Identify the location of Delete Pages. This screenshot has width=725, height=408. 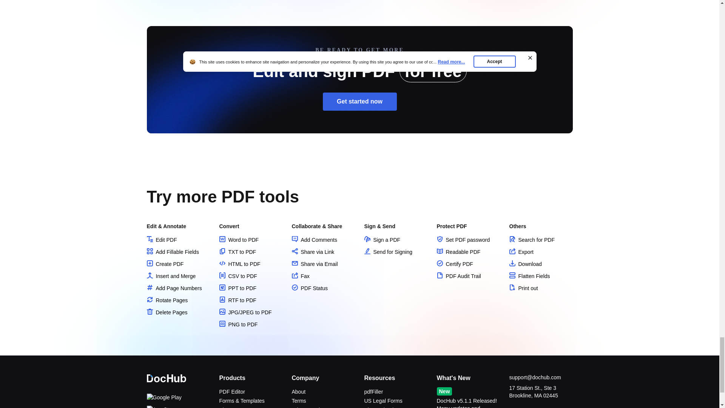
(167, 312).